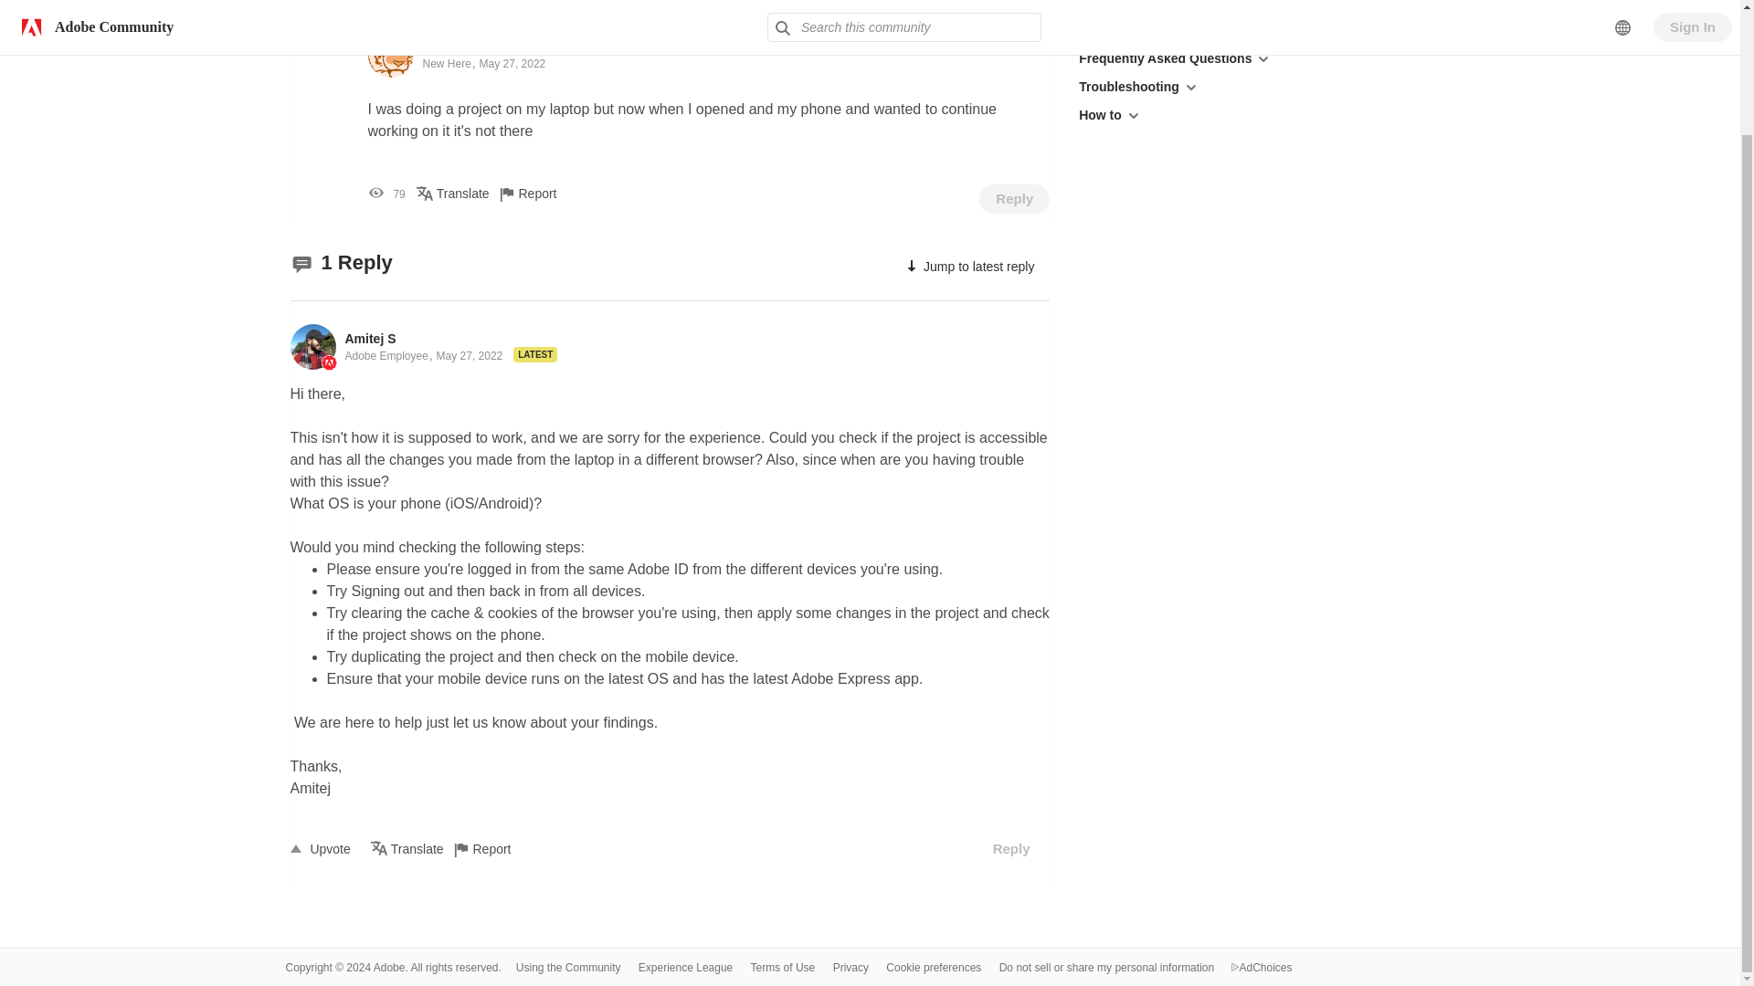  What do you see at coordinates (371, 338) in the screenshot?
I see `Amitej S` at bounding box center [371, 338].